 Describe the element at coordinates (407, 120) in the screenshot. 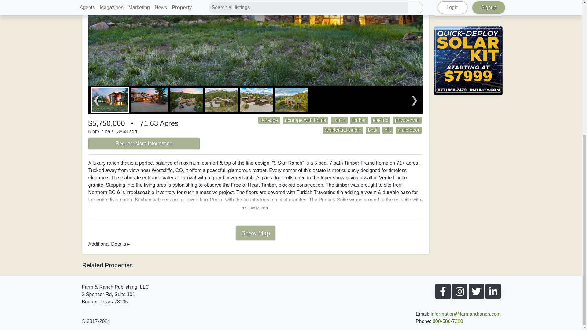

I see `private well` at that location.